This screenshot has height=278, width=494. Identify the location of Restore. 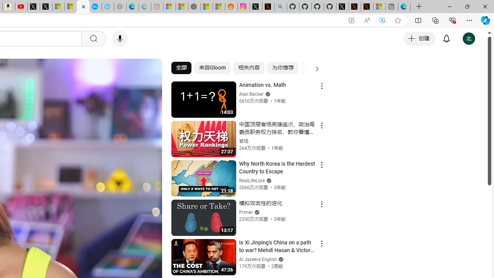
(467, 6).